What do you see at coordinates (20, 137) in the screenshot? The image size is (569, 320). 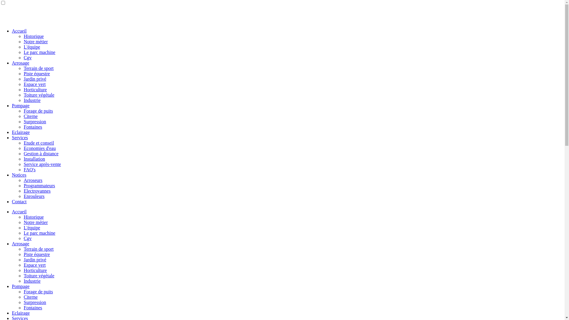 I see `Services` at bounding box center [20, 137].